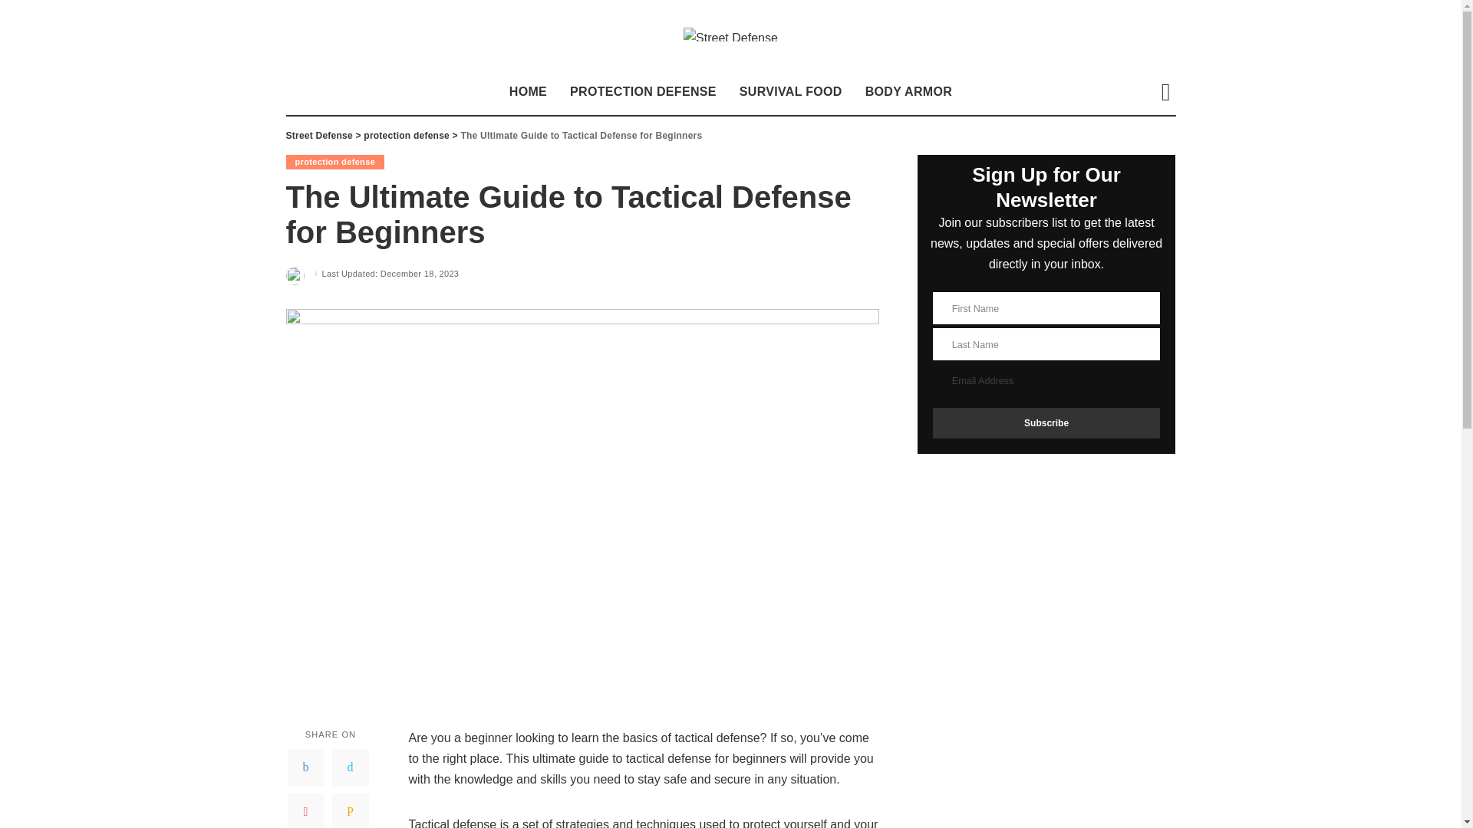  Describe the element at coordinates (407, 135) in the screenshot. I see `protection defense` at that location.